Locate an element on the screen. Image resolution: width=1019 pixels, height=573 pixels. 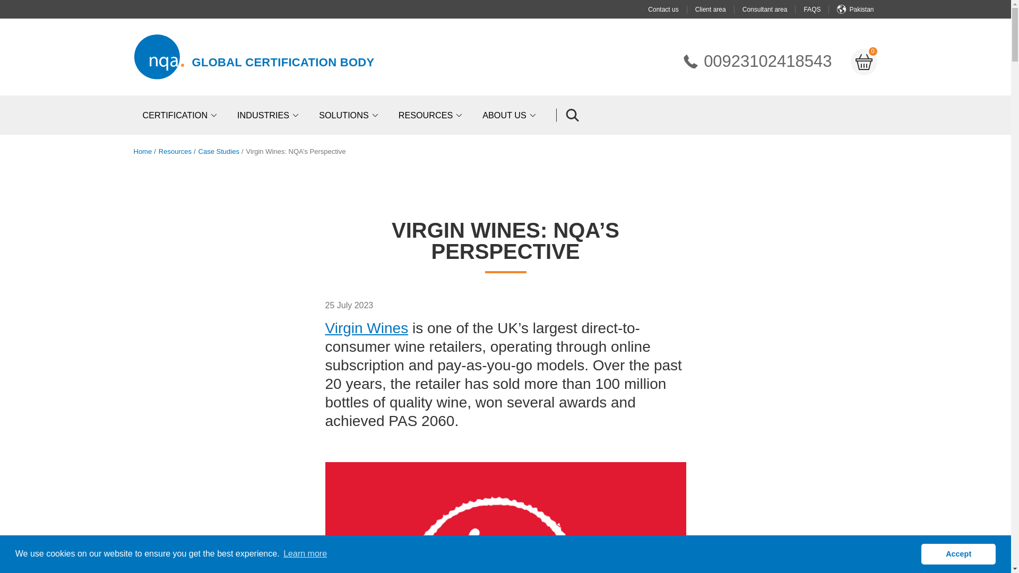
INDUSTRIES is located at coordinates (270, 115).